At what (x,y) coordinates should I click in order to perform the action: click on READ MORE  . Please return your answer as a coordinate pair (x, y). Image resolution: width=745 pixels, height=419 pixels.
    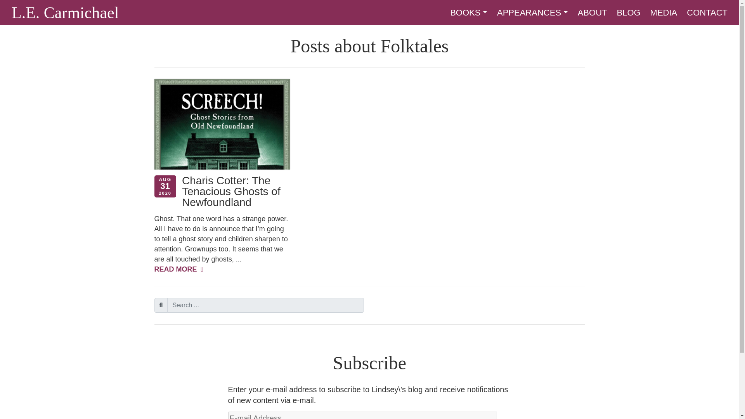
    Looking at the image, I should click on (178, 269).